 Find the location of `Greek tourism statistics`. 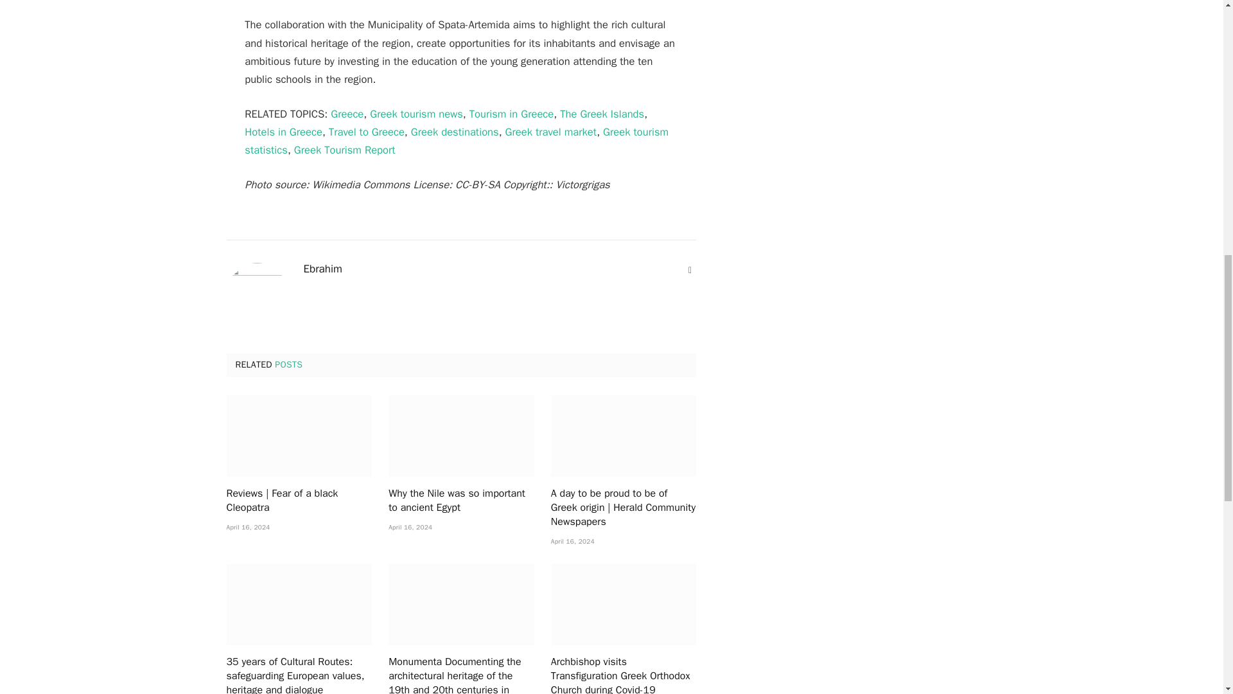

Greek tourism statistics is located at coordinates (456, 141).